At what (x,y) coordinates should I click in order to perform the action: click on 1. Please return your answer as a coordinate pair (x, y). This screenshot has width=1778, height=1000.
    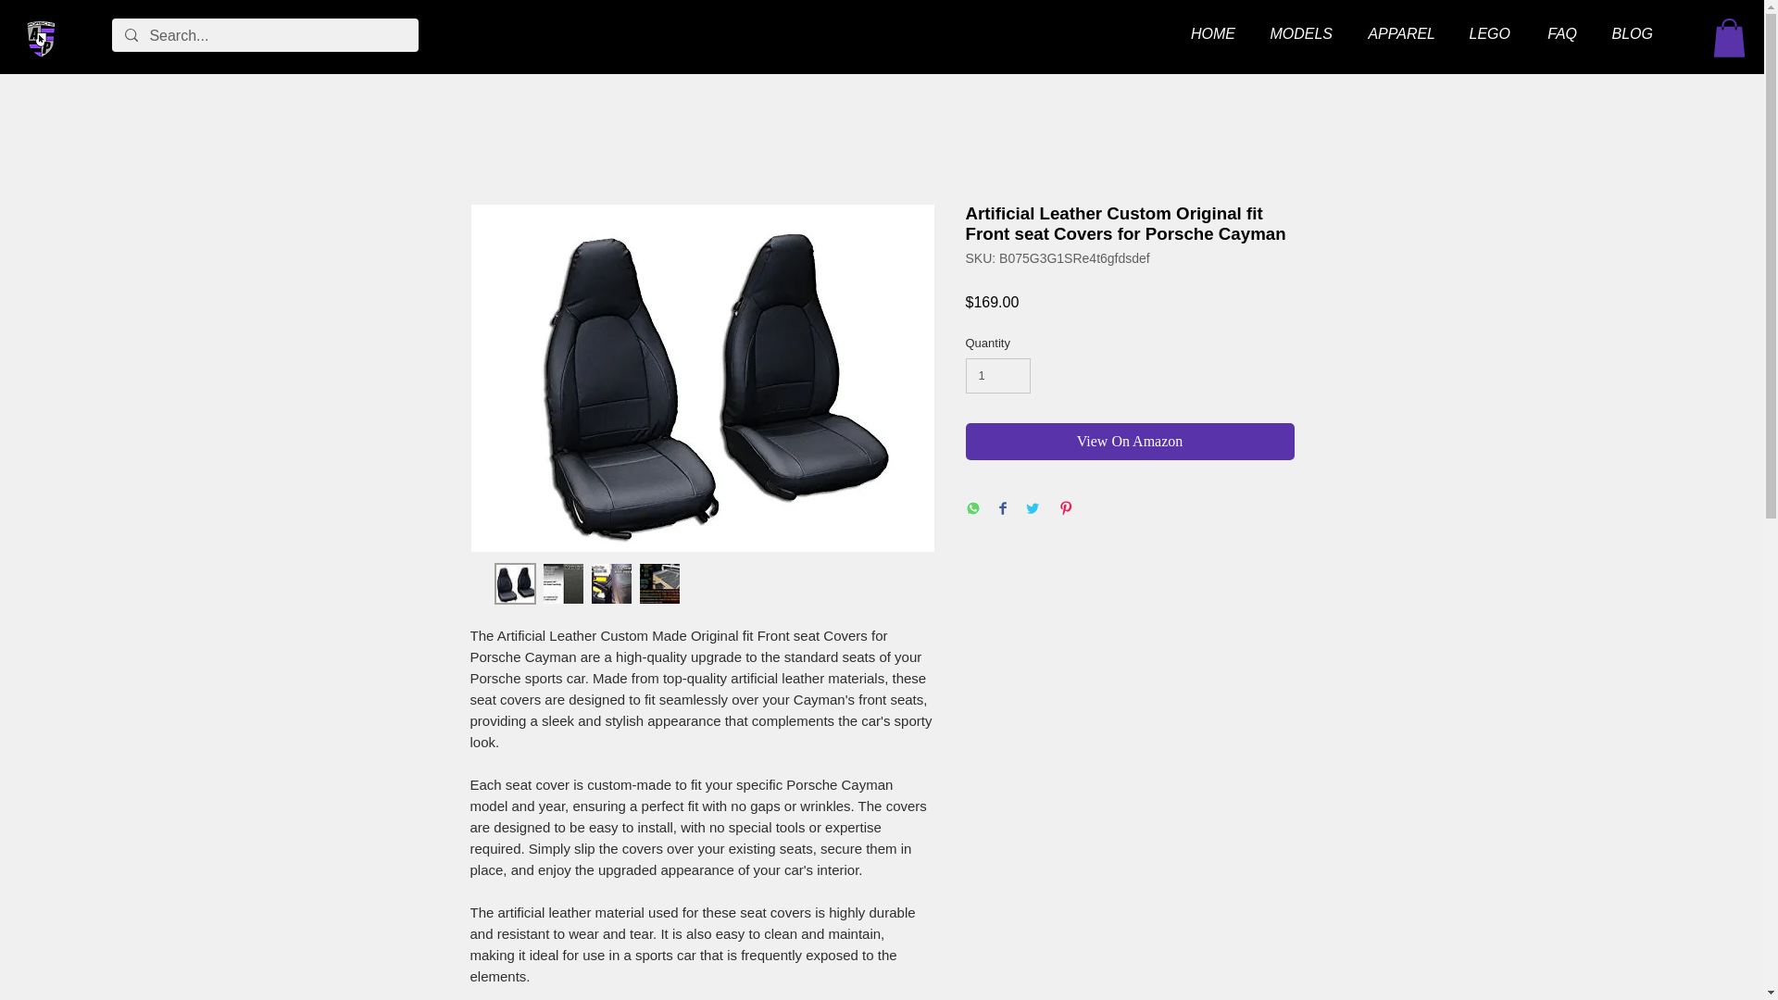
    Looking at the image, I should click on (998, 376).